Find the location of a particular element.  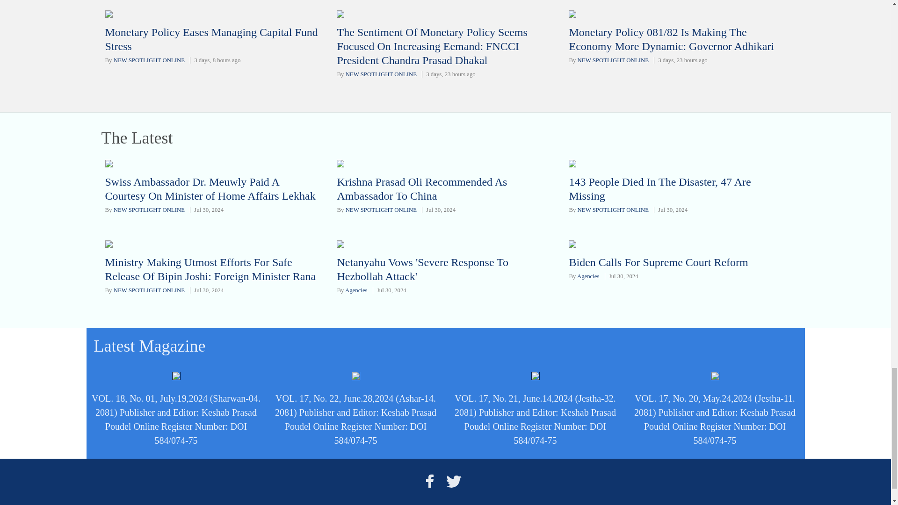

Spotlight Nepal Facebook is located at coordinates (429, 481).